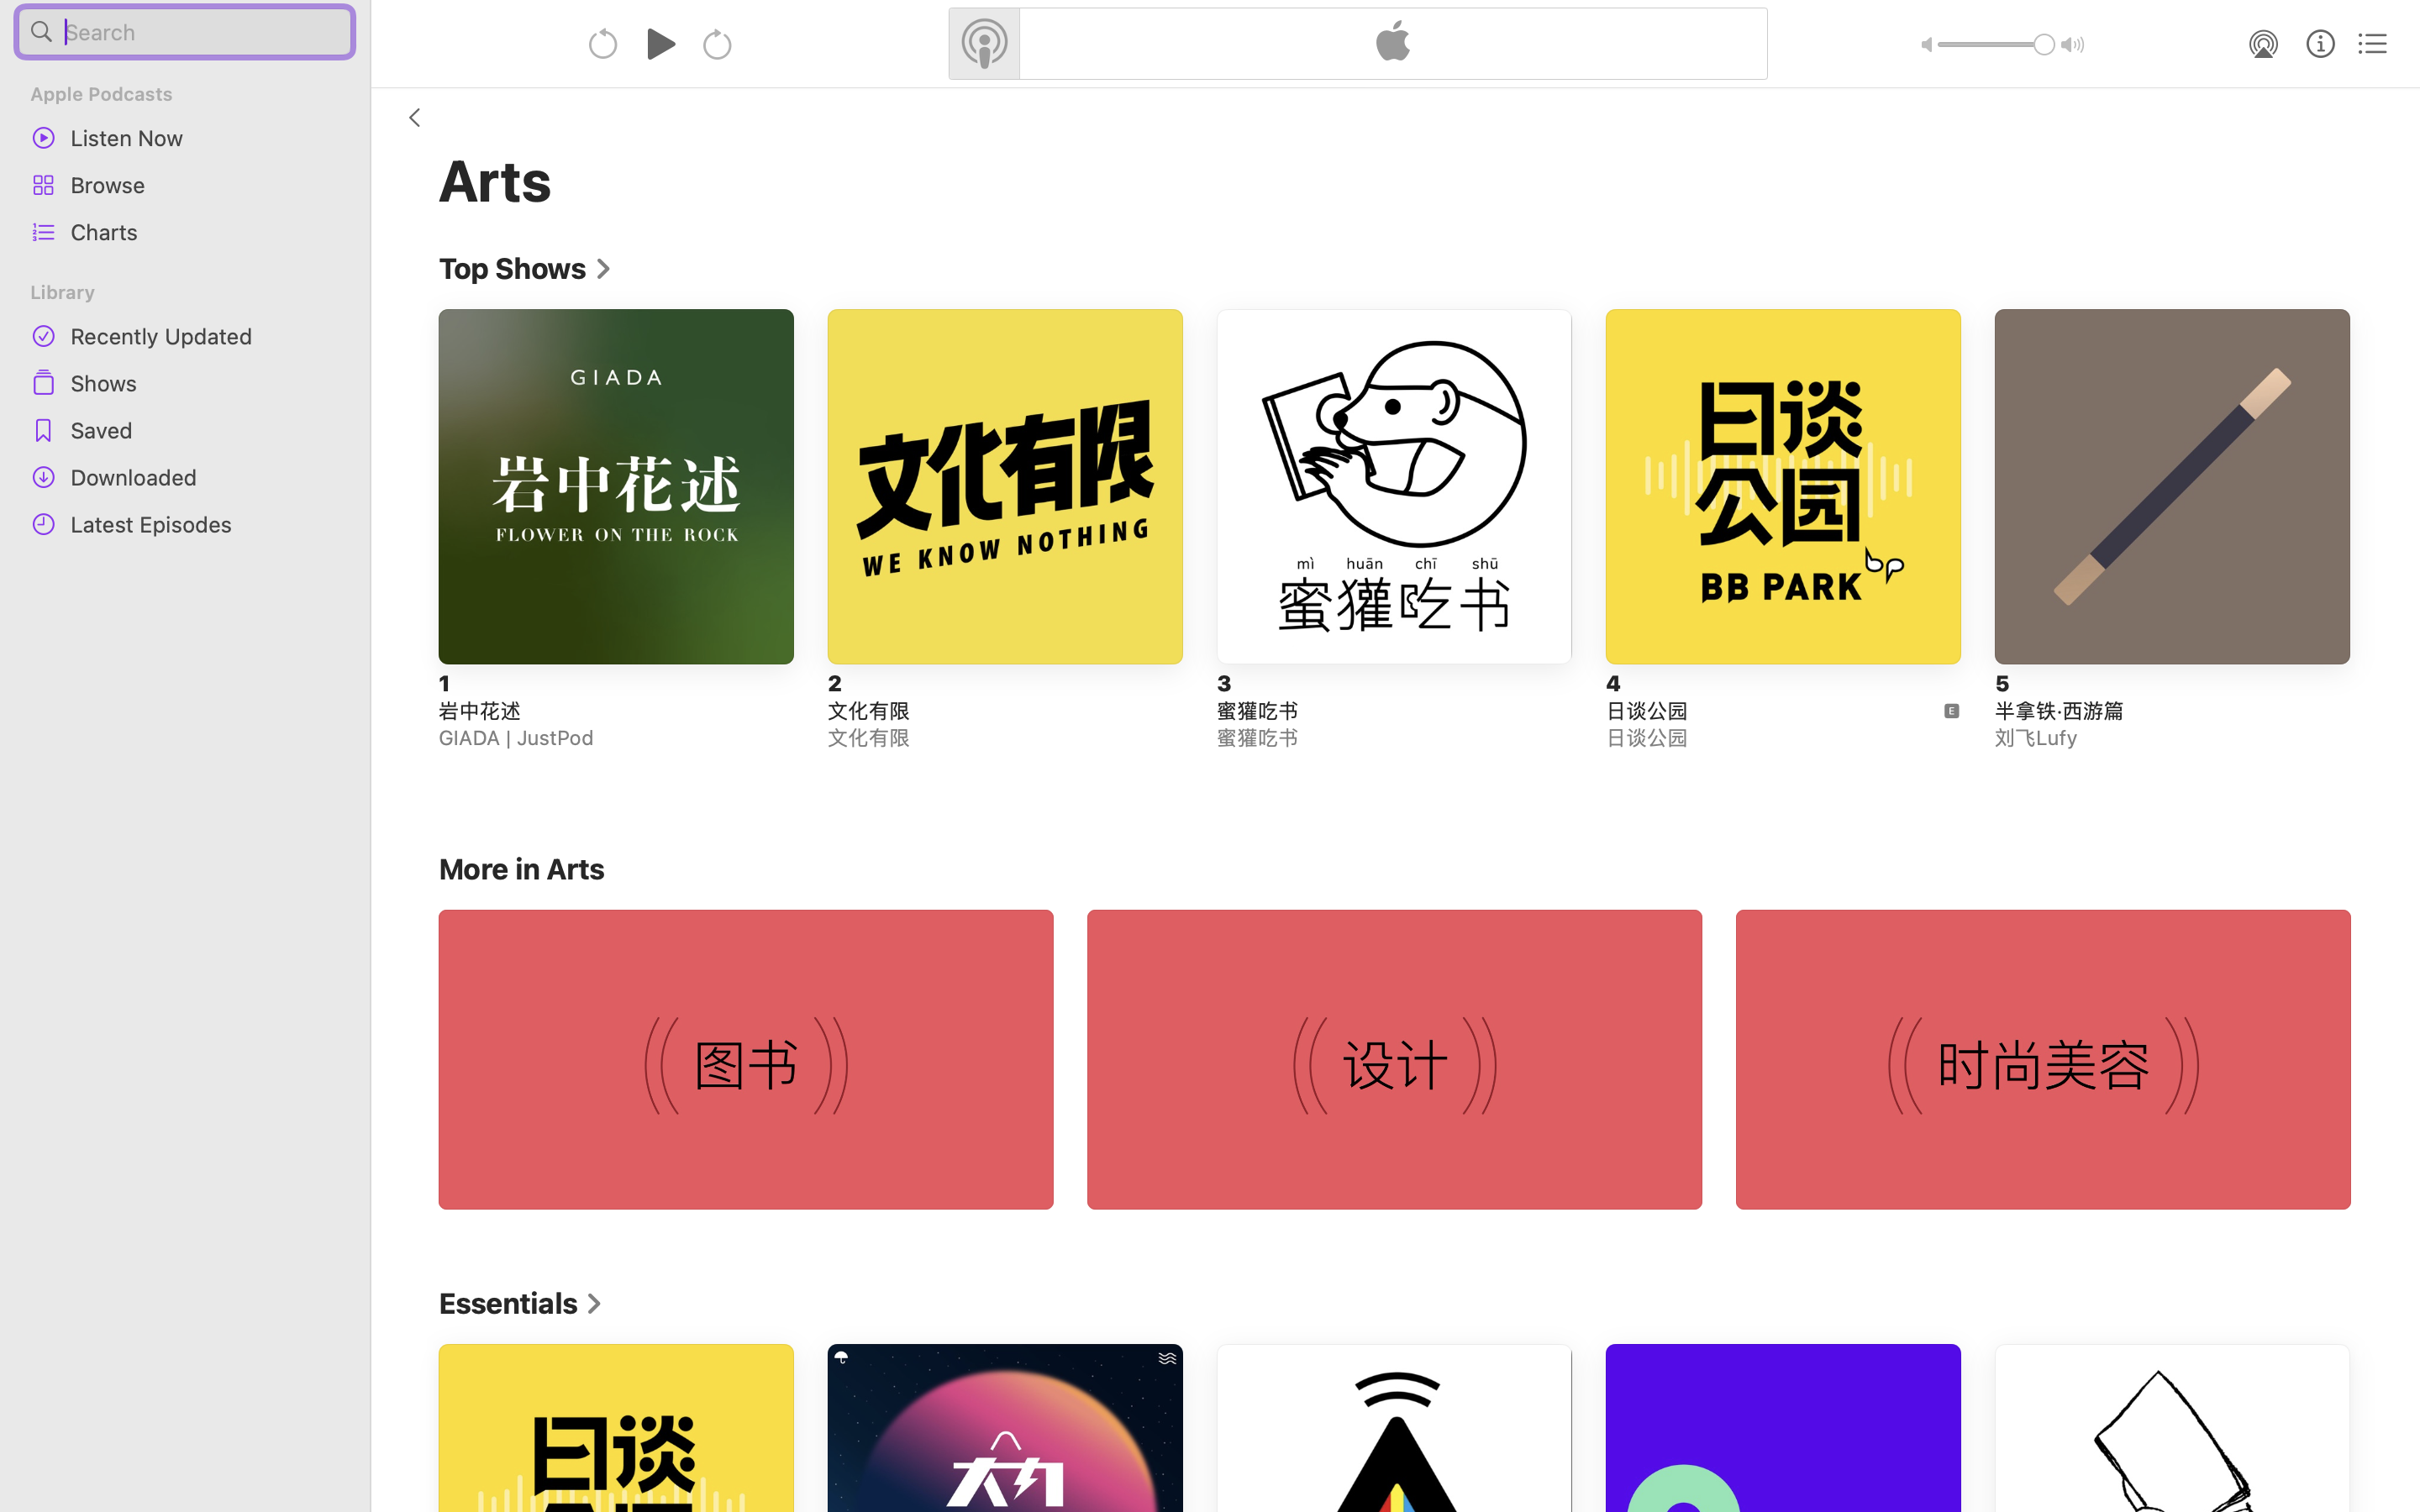 Image resolution: width=2420 pixels, height=1512 pixels. I want to click on 1.0, so click(1996, 45).